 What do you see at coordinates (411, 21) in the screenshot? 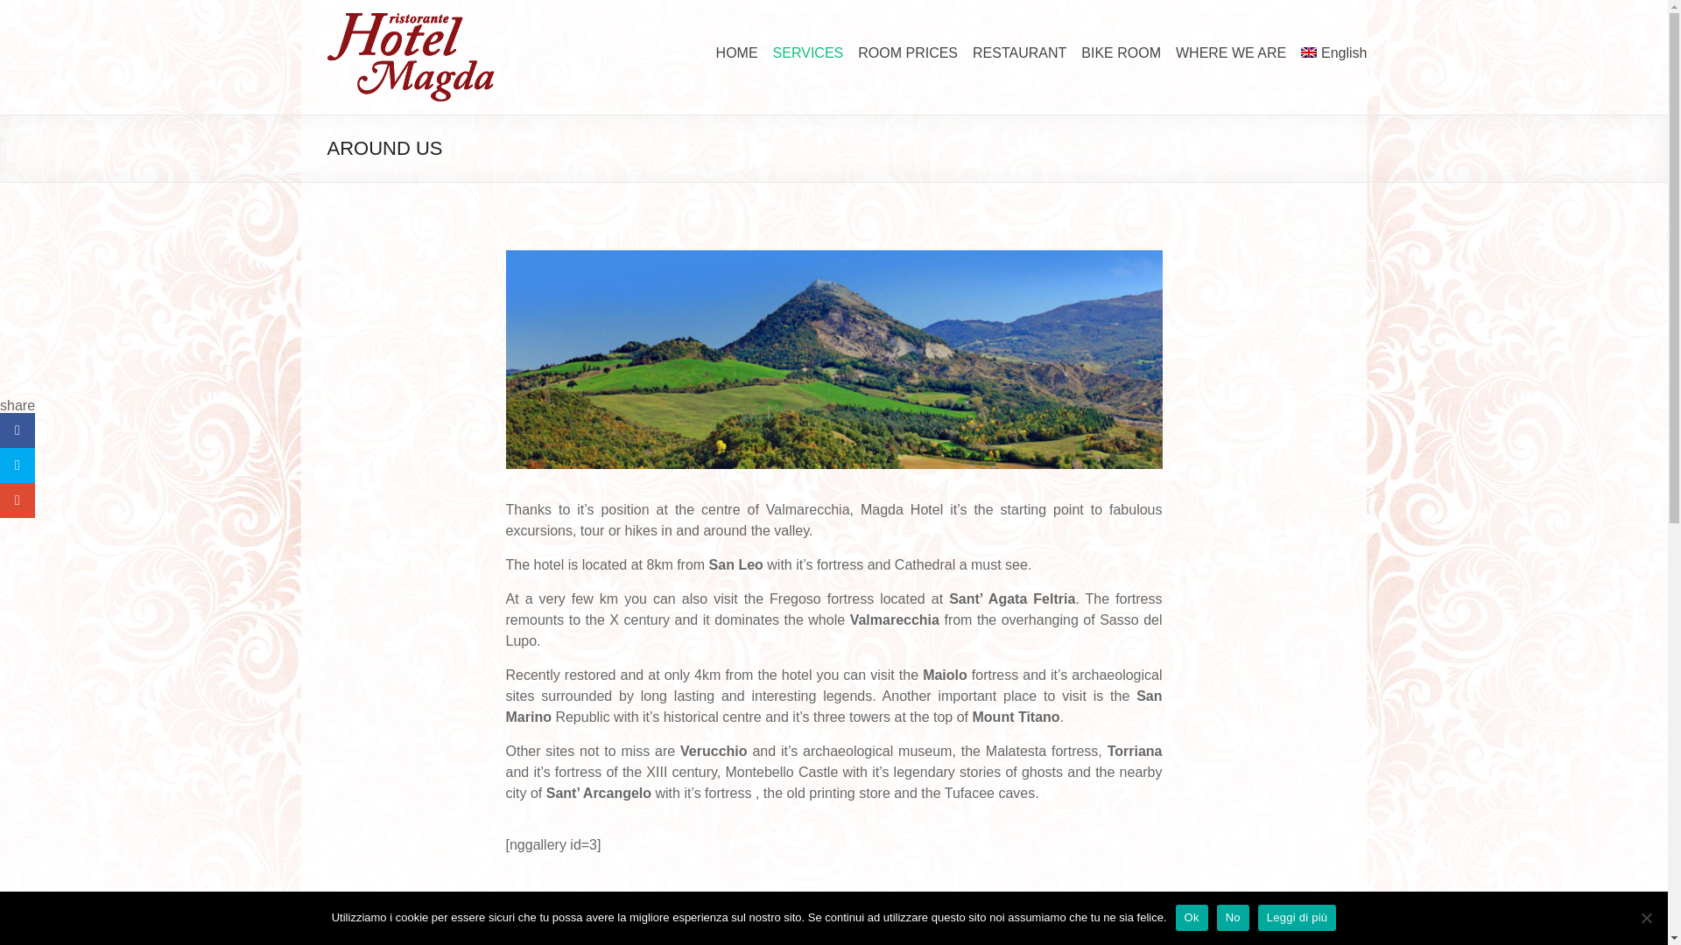
I see `Hotel Ristorante Magda Novafeltria Rimini` at bounding box center [411, 21].